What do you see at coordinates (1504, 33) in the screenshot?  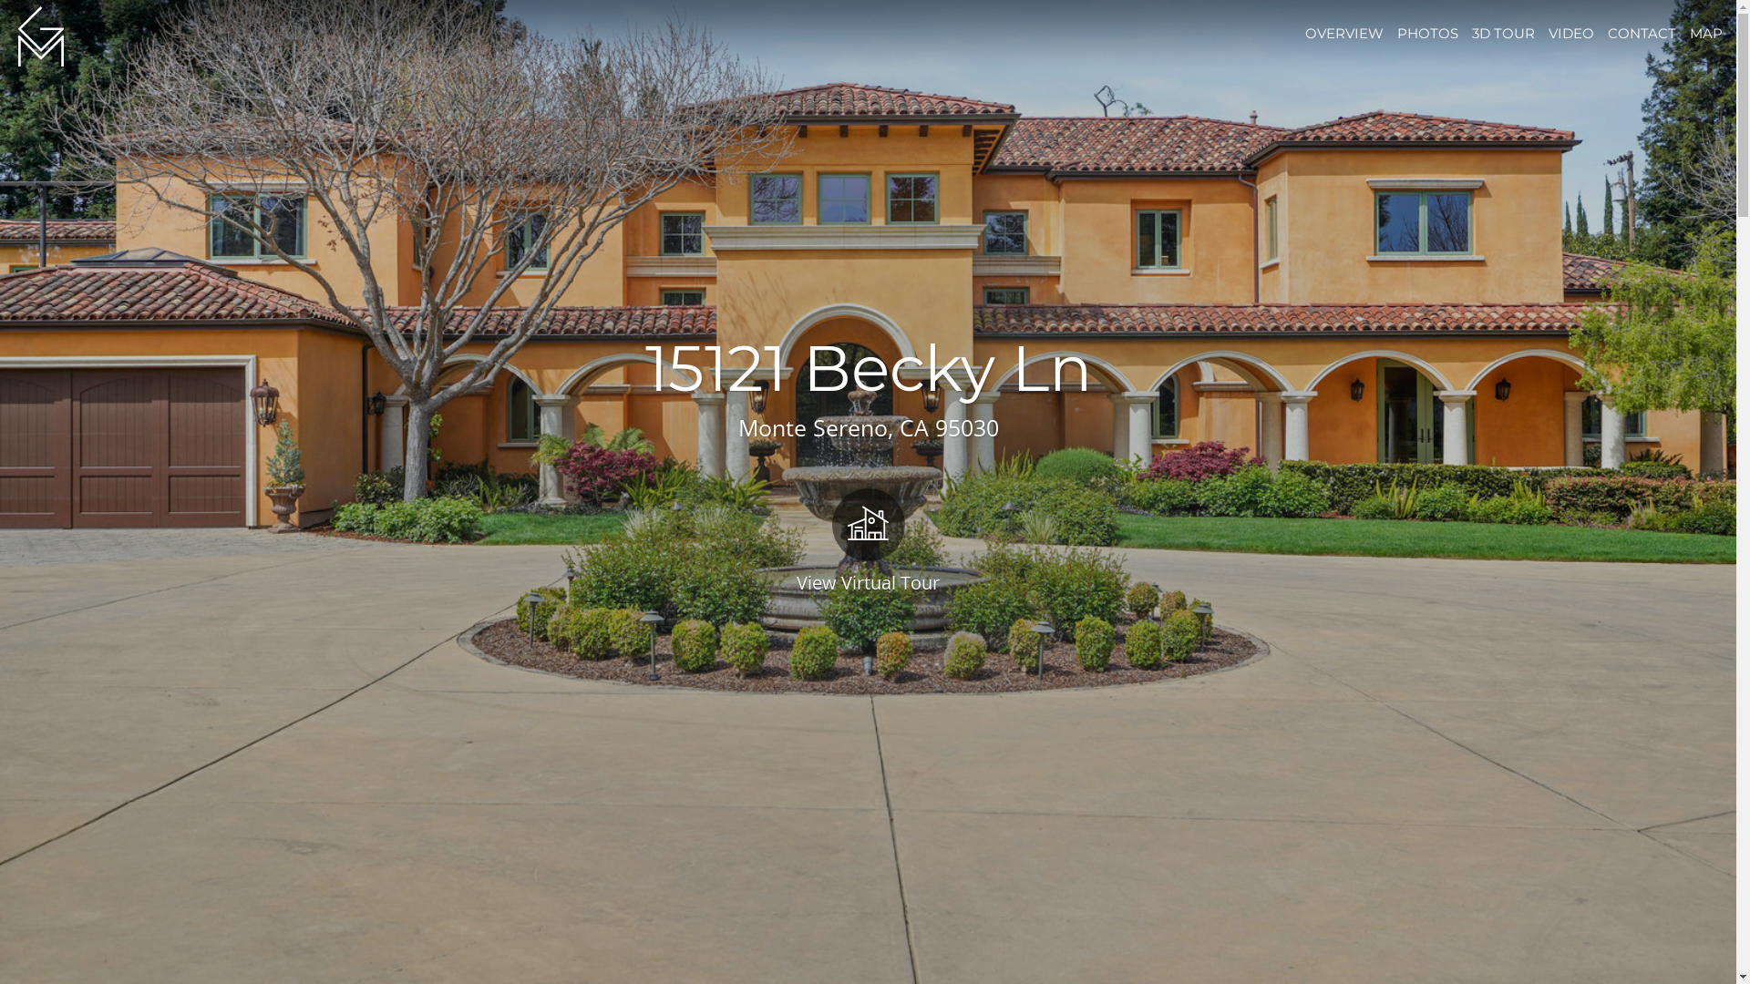 I see `3D TOUR` at bounding box center [1504, 33].